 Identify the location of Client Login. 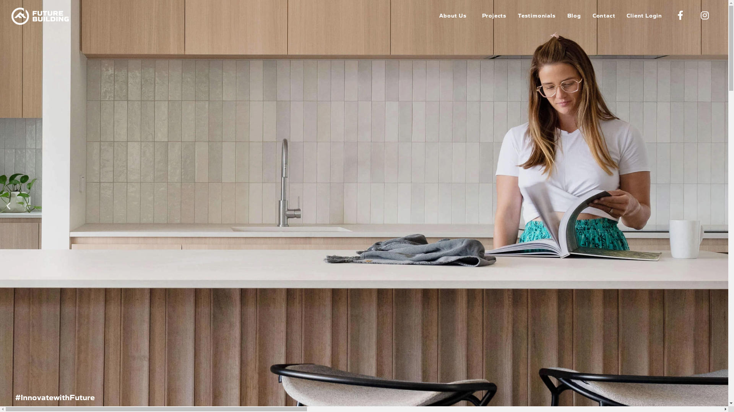
(645, 15).